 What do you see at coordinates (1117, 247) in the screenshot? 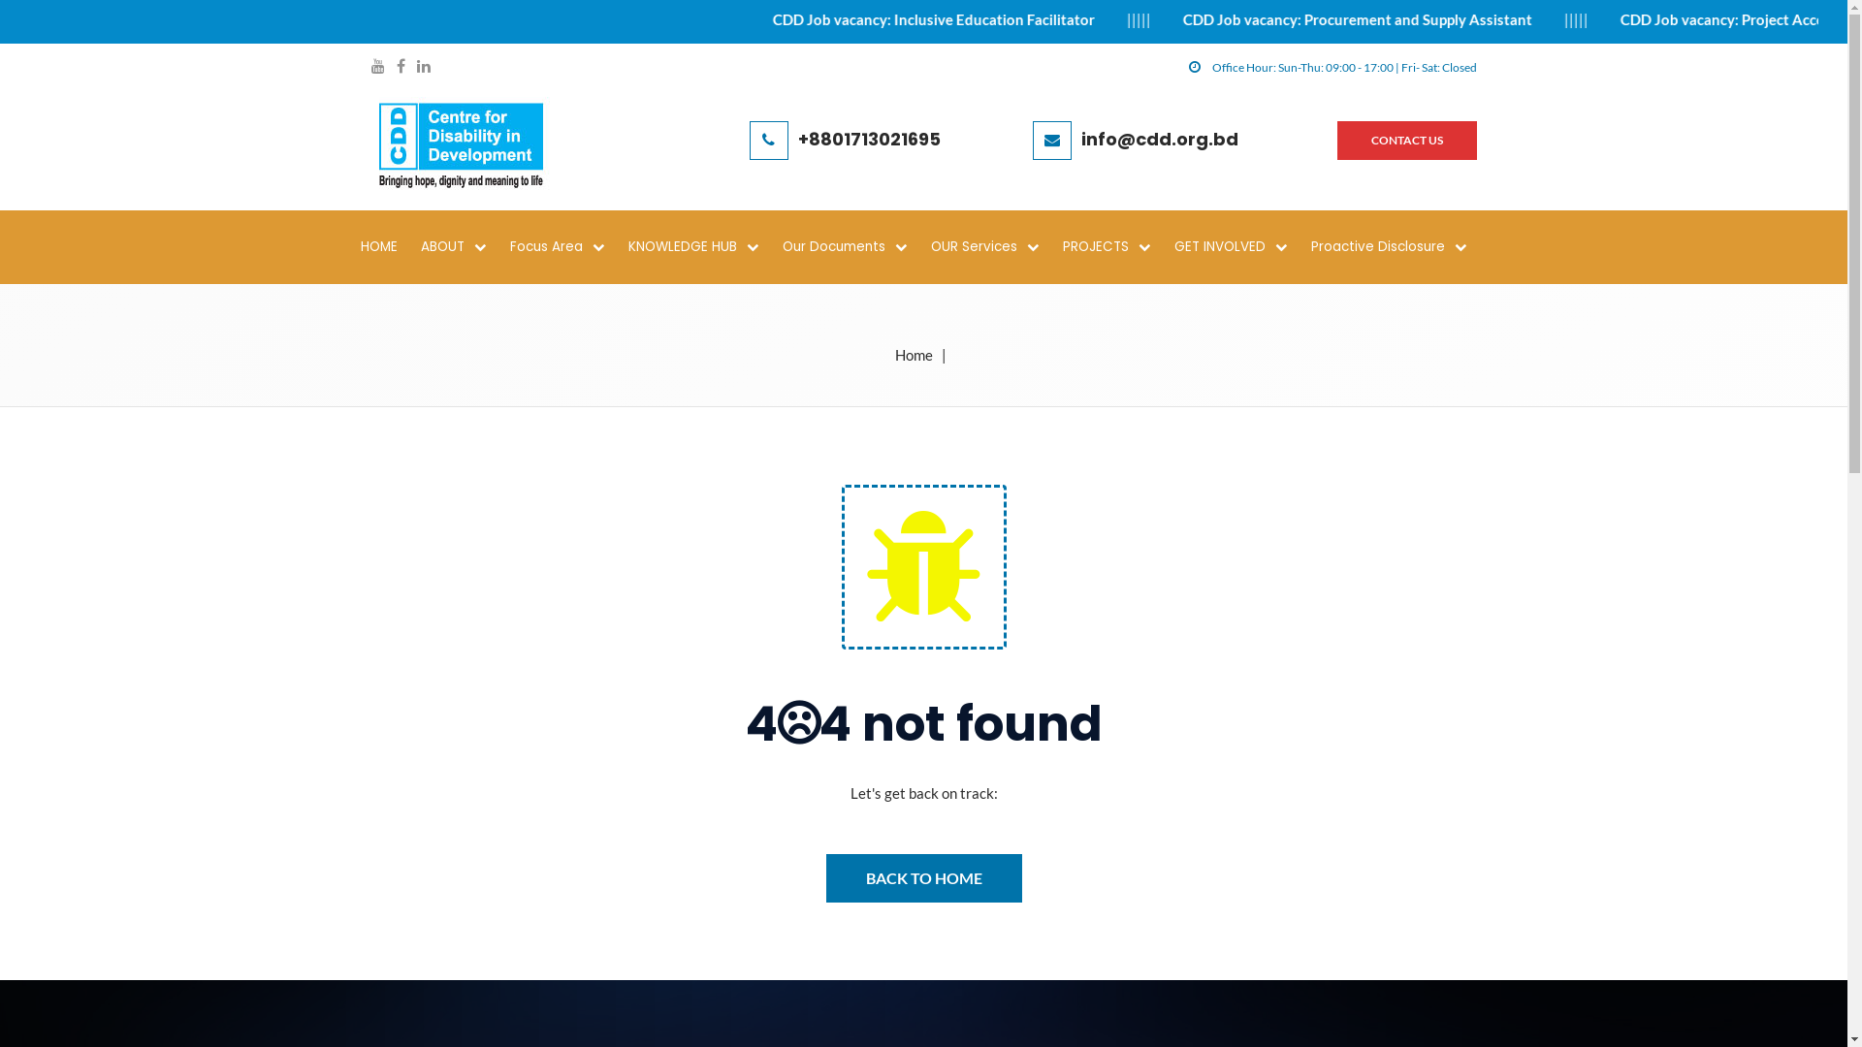
I see `PROJECTS` at bounding box center [1117, 247].